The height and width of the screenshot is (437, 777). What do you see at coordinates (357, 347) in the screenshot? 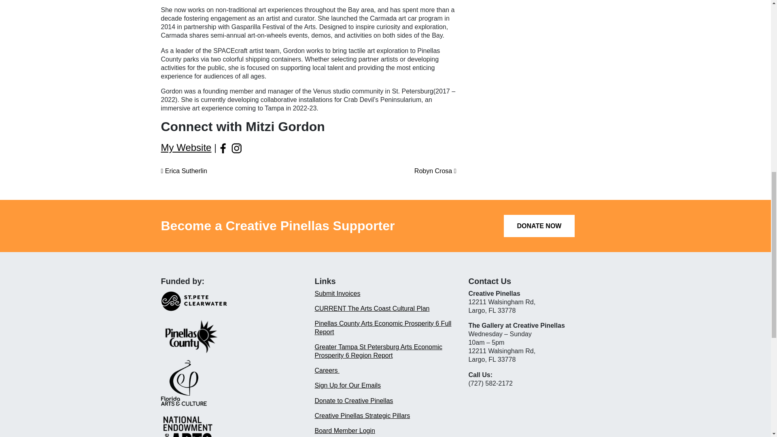
I see `Greater Tampa St Petersburg` at bounding box center [357, 347].